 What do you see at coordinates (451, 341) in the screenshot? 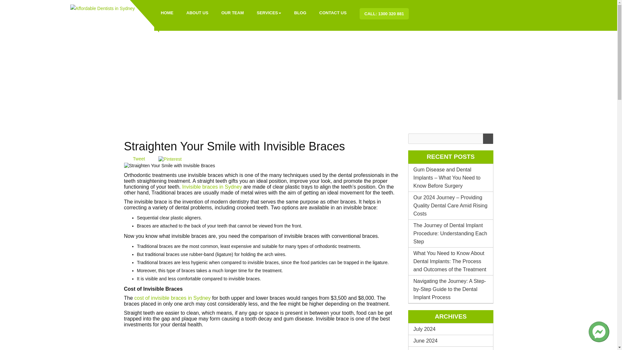
I see `June 2024` at bounding box center [451, 341].